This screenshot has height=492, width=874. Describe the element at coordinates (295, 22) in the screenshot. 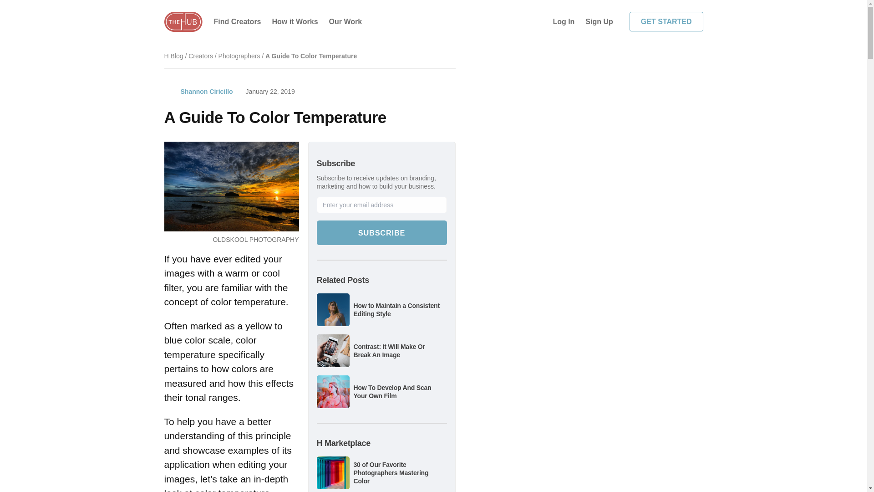

I see `How it Works` at that location.